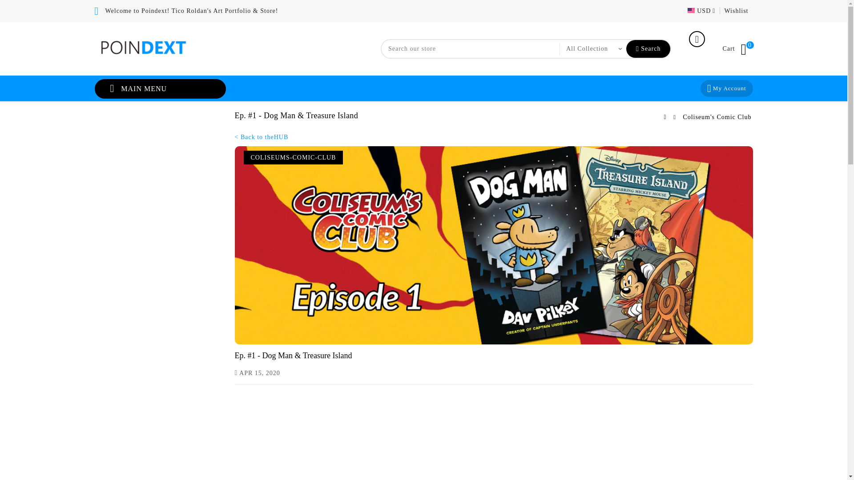 Image resolution: width=854 pixels, height=480 pixels. Describe the element at coordinates (262, 137) in the screenshot. I see `Back to the frontpage` at that location.